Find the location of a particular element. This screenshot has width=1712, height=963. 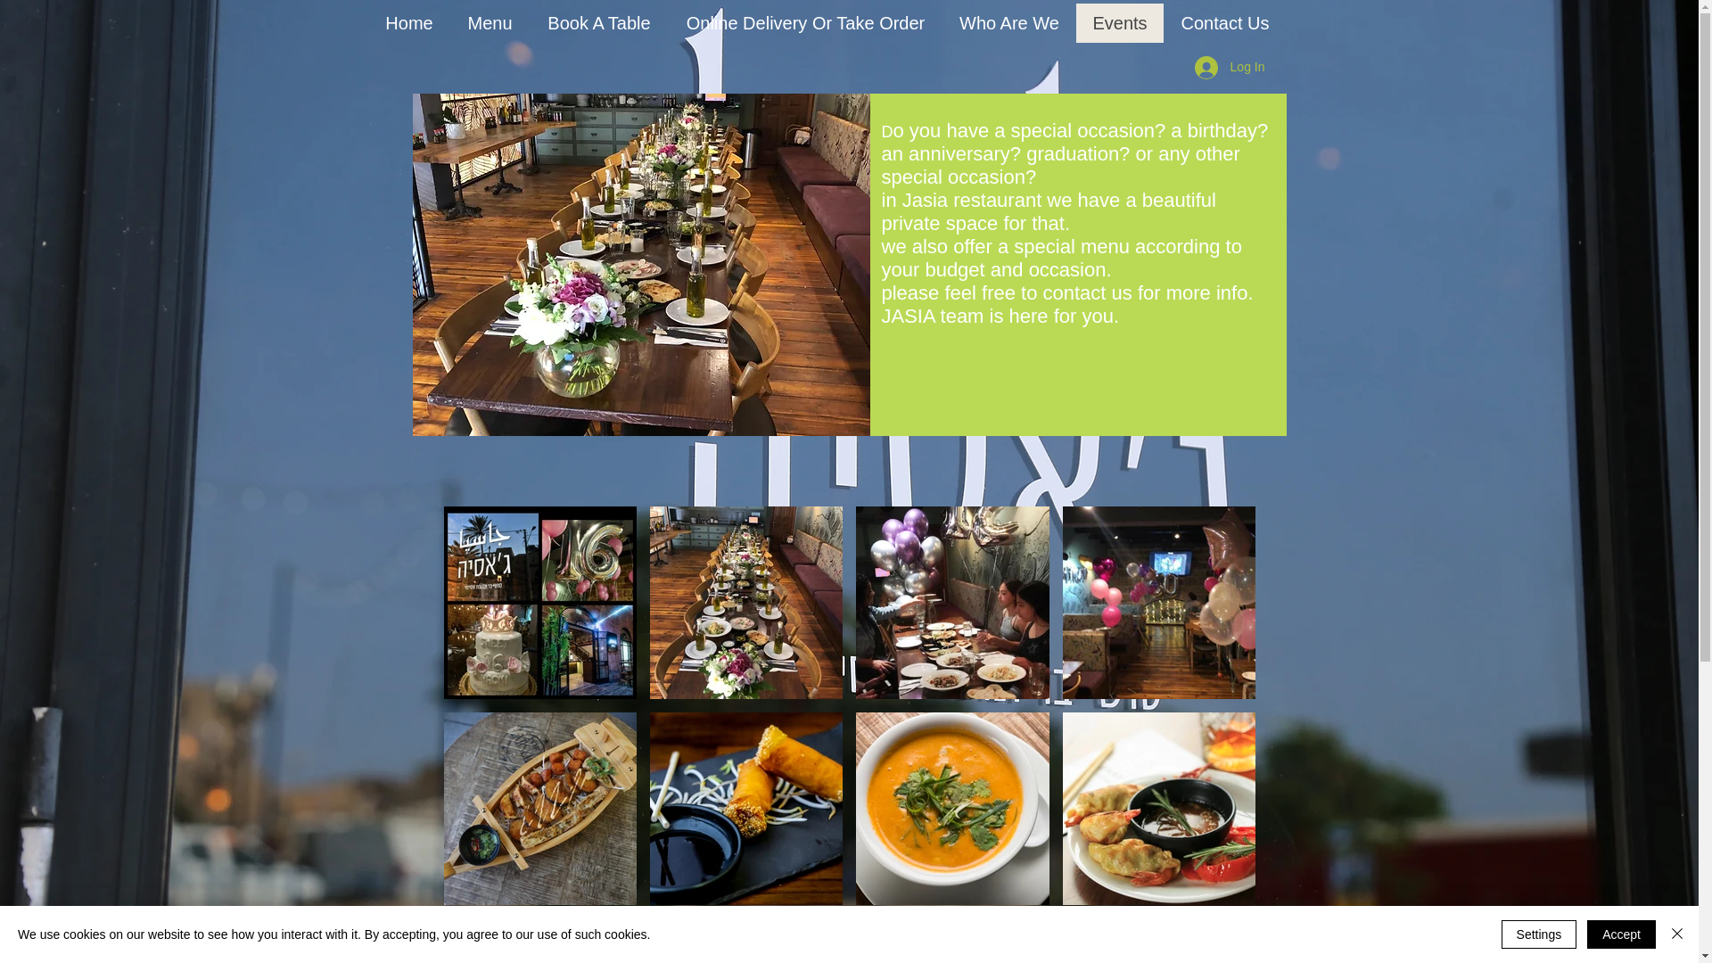

Events is located at coordinates (1118, 23).